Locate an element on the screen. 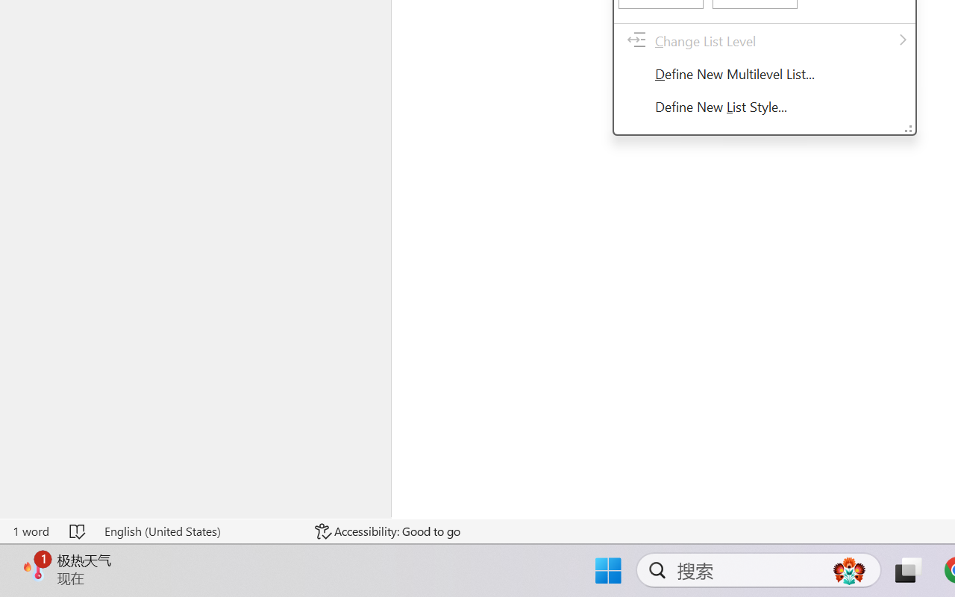 The height and width of the screenshot is (597, 955). AutomationID: BadgeAnchorLargeTicker is located at coordinates (34, 569).